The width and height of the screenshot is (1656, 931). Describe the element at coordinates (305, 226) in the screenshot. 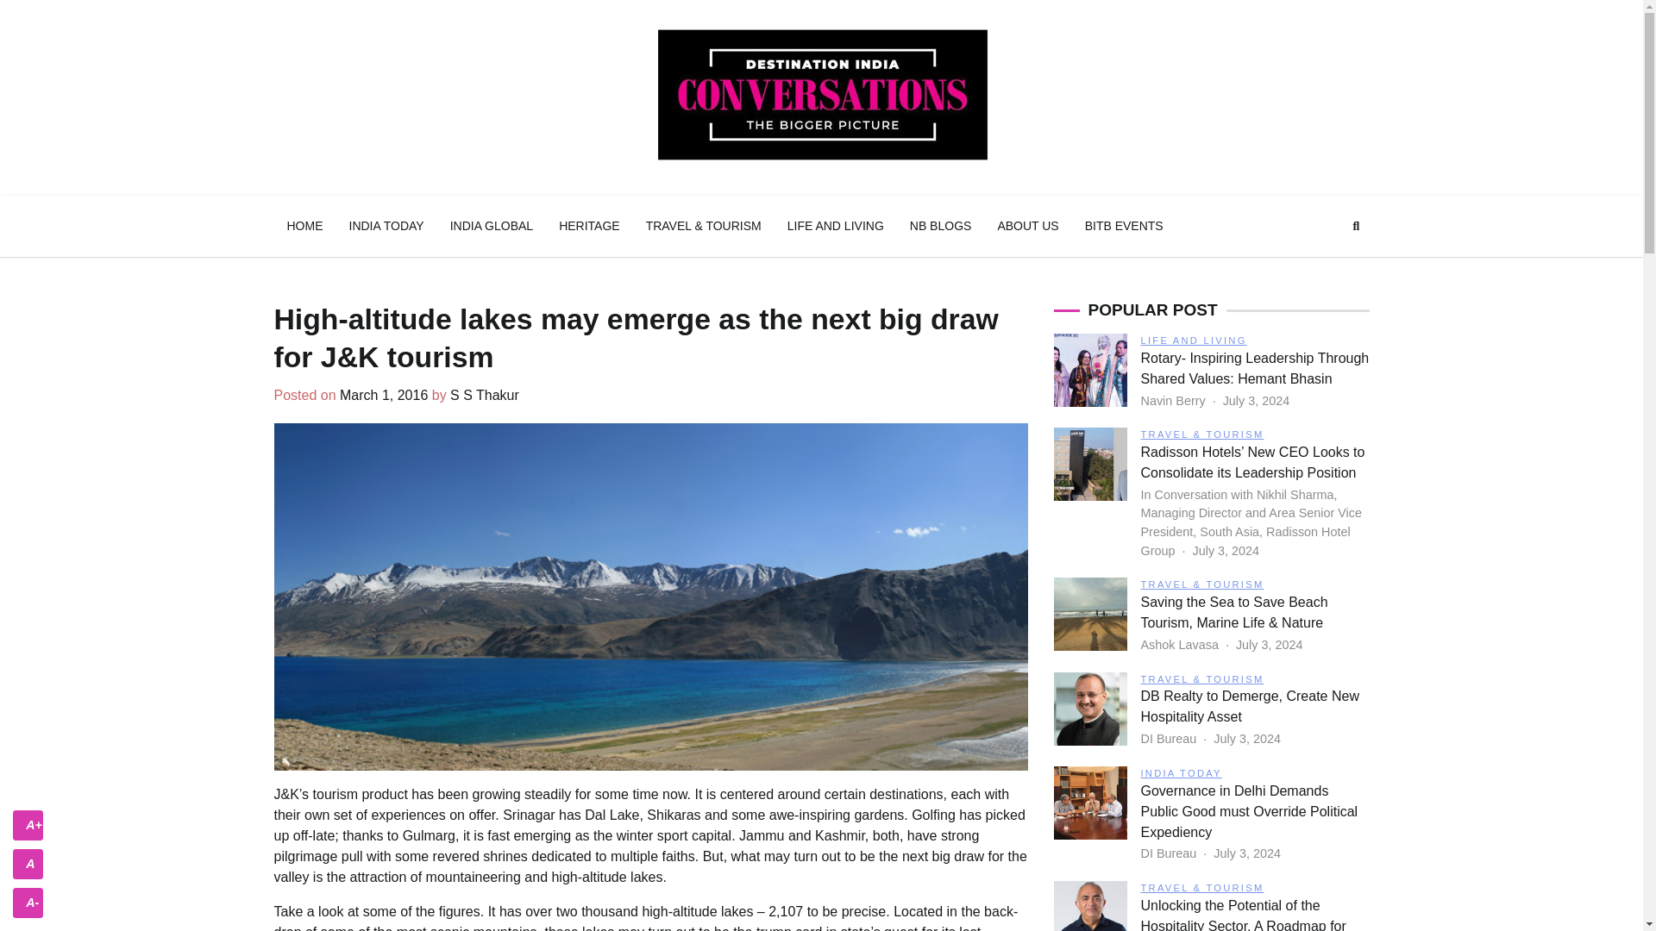

I see `HOME` at that location.